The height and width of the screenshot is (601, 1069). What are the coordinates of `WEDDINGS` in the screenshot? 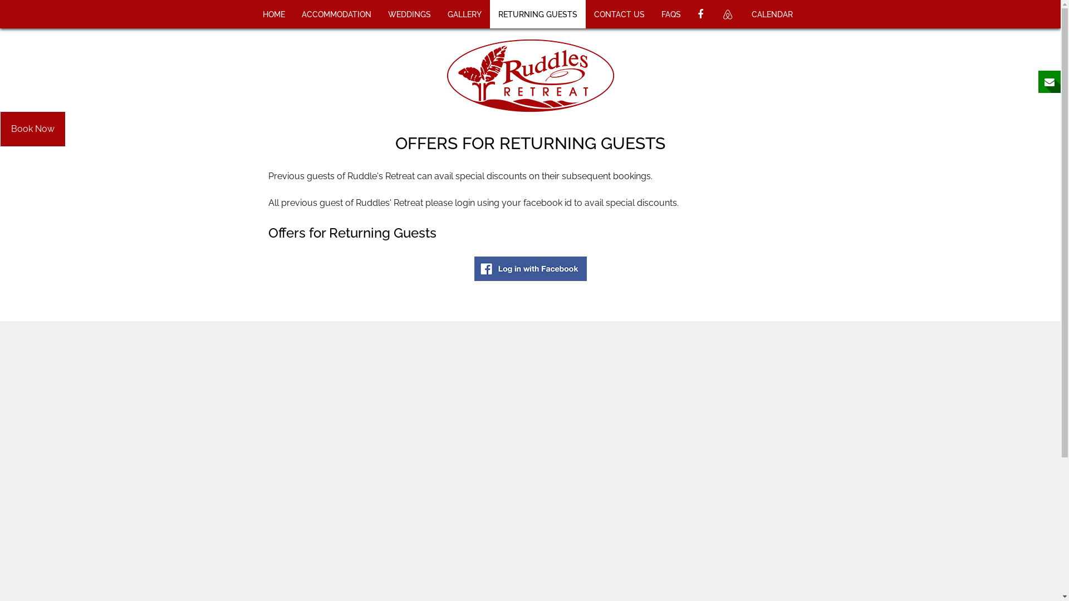 It's located at (410, 14).